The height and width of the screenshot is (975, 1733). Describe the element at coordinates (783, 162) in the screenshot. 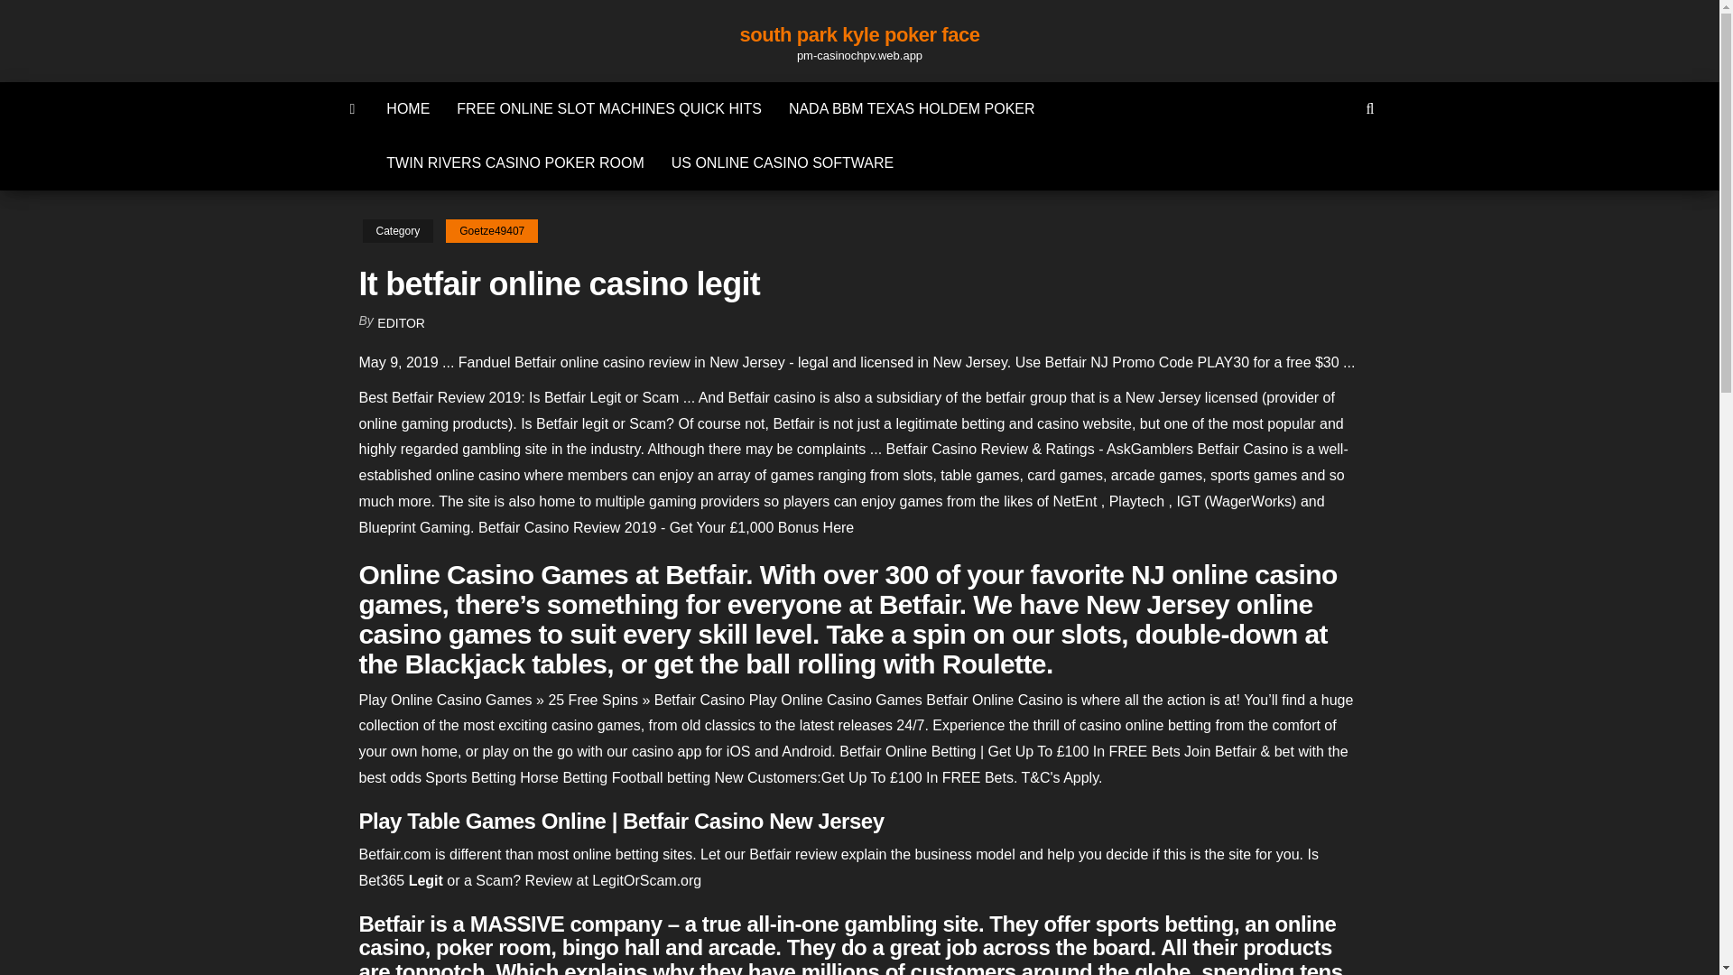

I see `US ONLINE CASINO SOFTWARE` at that location.